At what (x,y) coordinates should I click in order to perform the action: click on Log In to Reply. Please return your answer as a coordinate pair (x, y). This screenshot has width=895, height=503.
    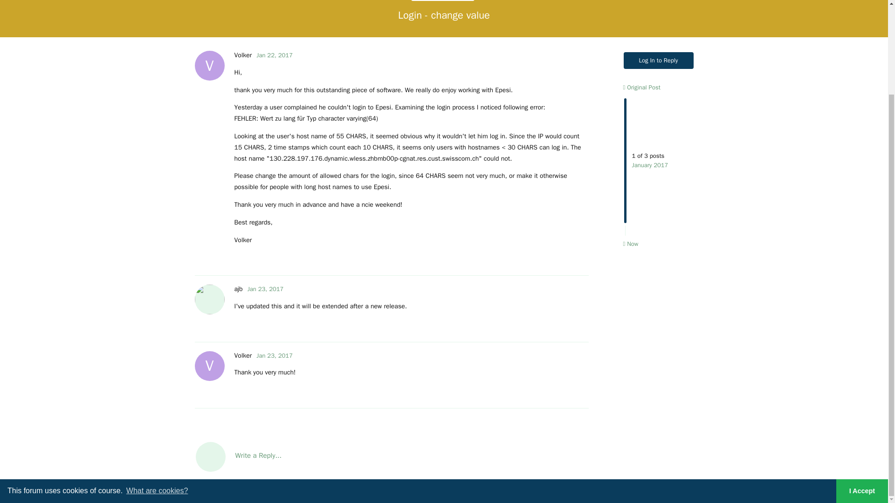
    Looking at the image, I should click on (274, 355).